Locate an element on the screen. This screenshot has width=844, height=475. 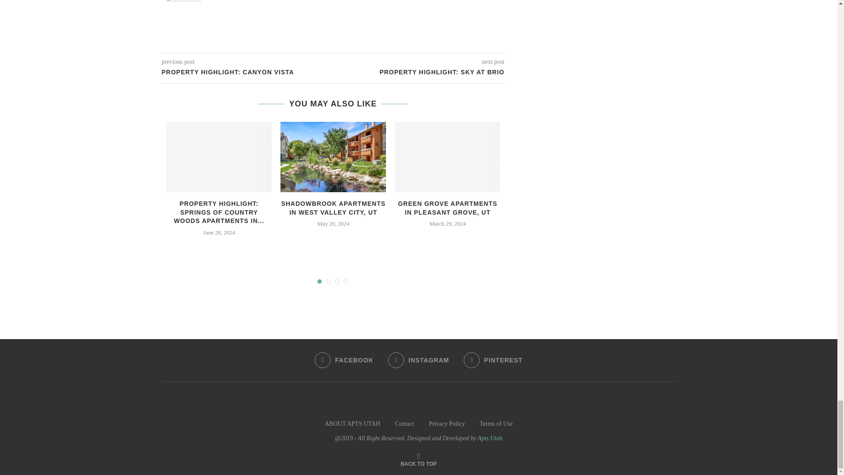
Shadowbrook Apartments in West Valley City, UT is located at coordinates (333, 157).